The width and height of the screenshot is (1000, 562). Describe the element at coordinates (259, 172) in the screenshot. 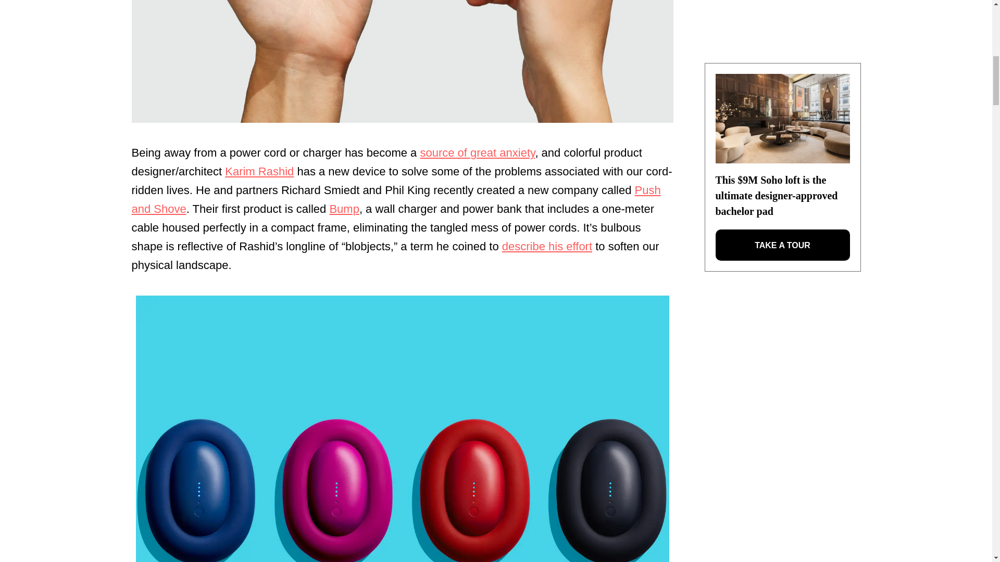

I see `Karim Rashid` at that location.